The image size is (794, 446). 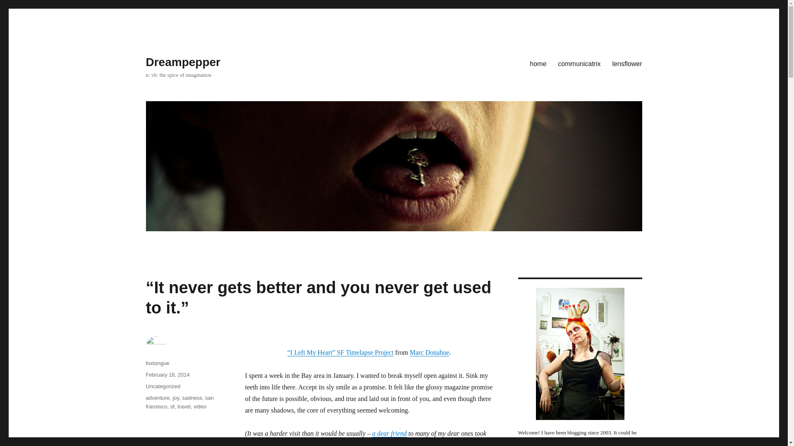 What do you see at coordinates (429, 352) in the screenshot?
I see `Marc Donahue` at bounding box center [429, 352].